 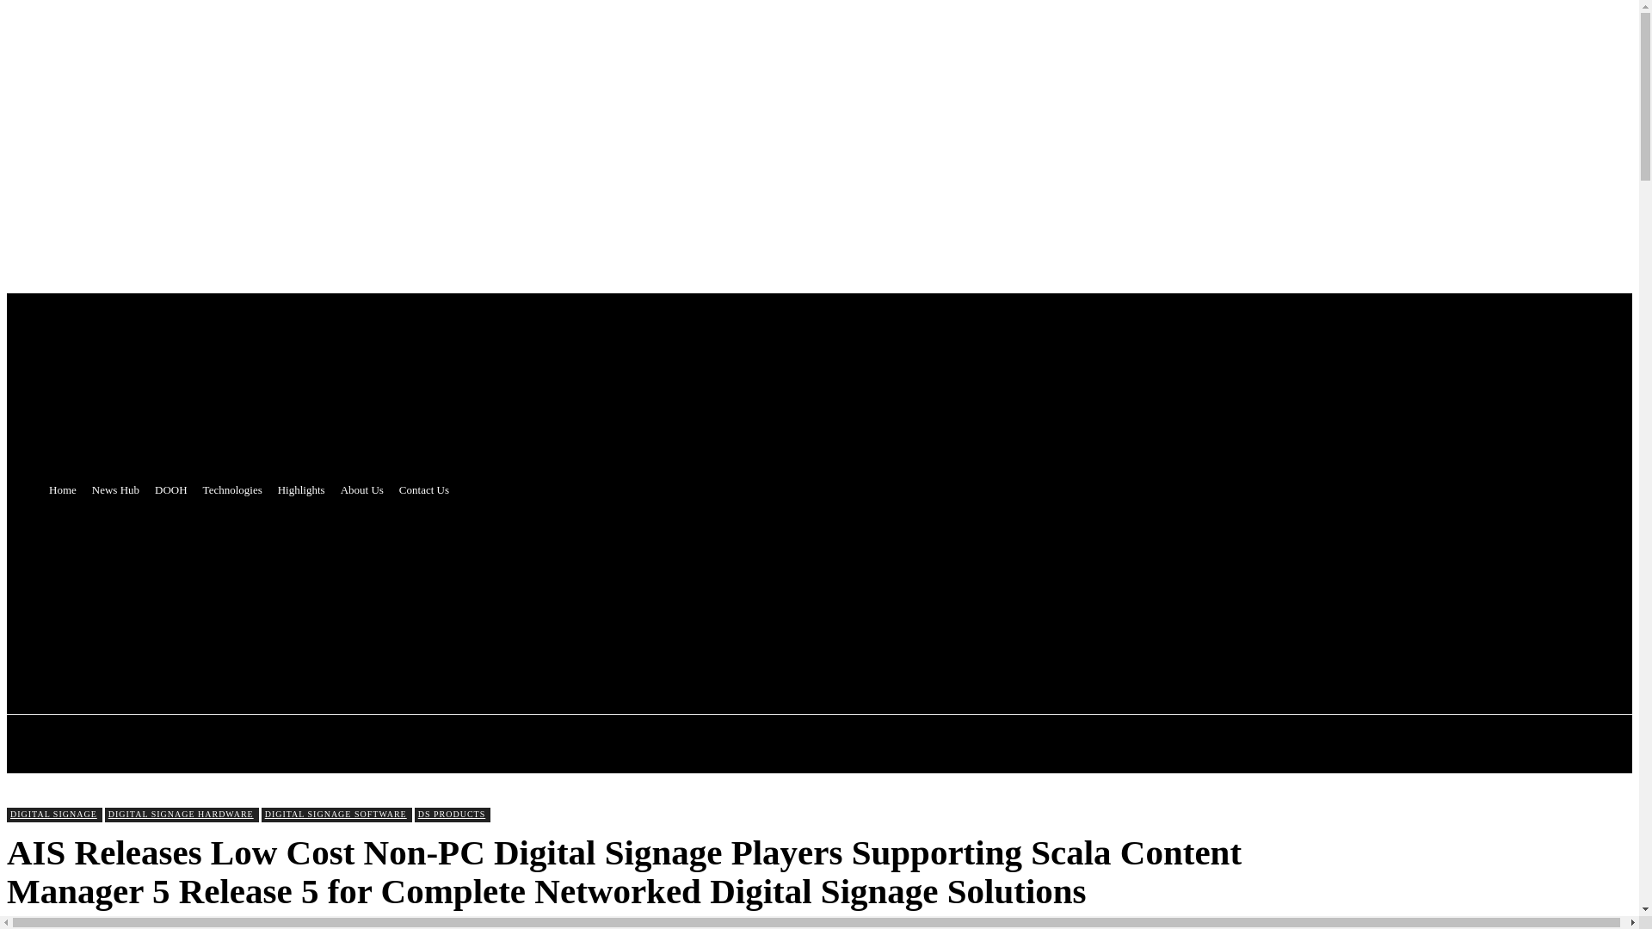 I want to click on Send My Password, so click(x=62, y=452).